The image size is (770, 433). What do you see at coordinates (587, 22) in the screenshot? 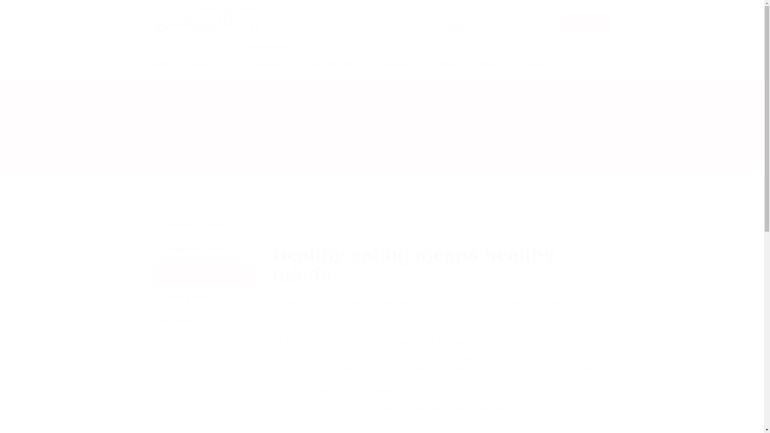
I see `Book A Visit` at bounding box center [587, 22].